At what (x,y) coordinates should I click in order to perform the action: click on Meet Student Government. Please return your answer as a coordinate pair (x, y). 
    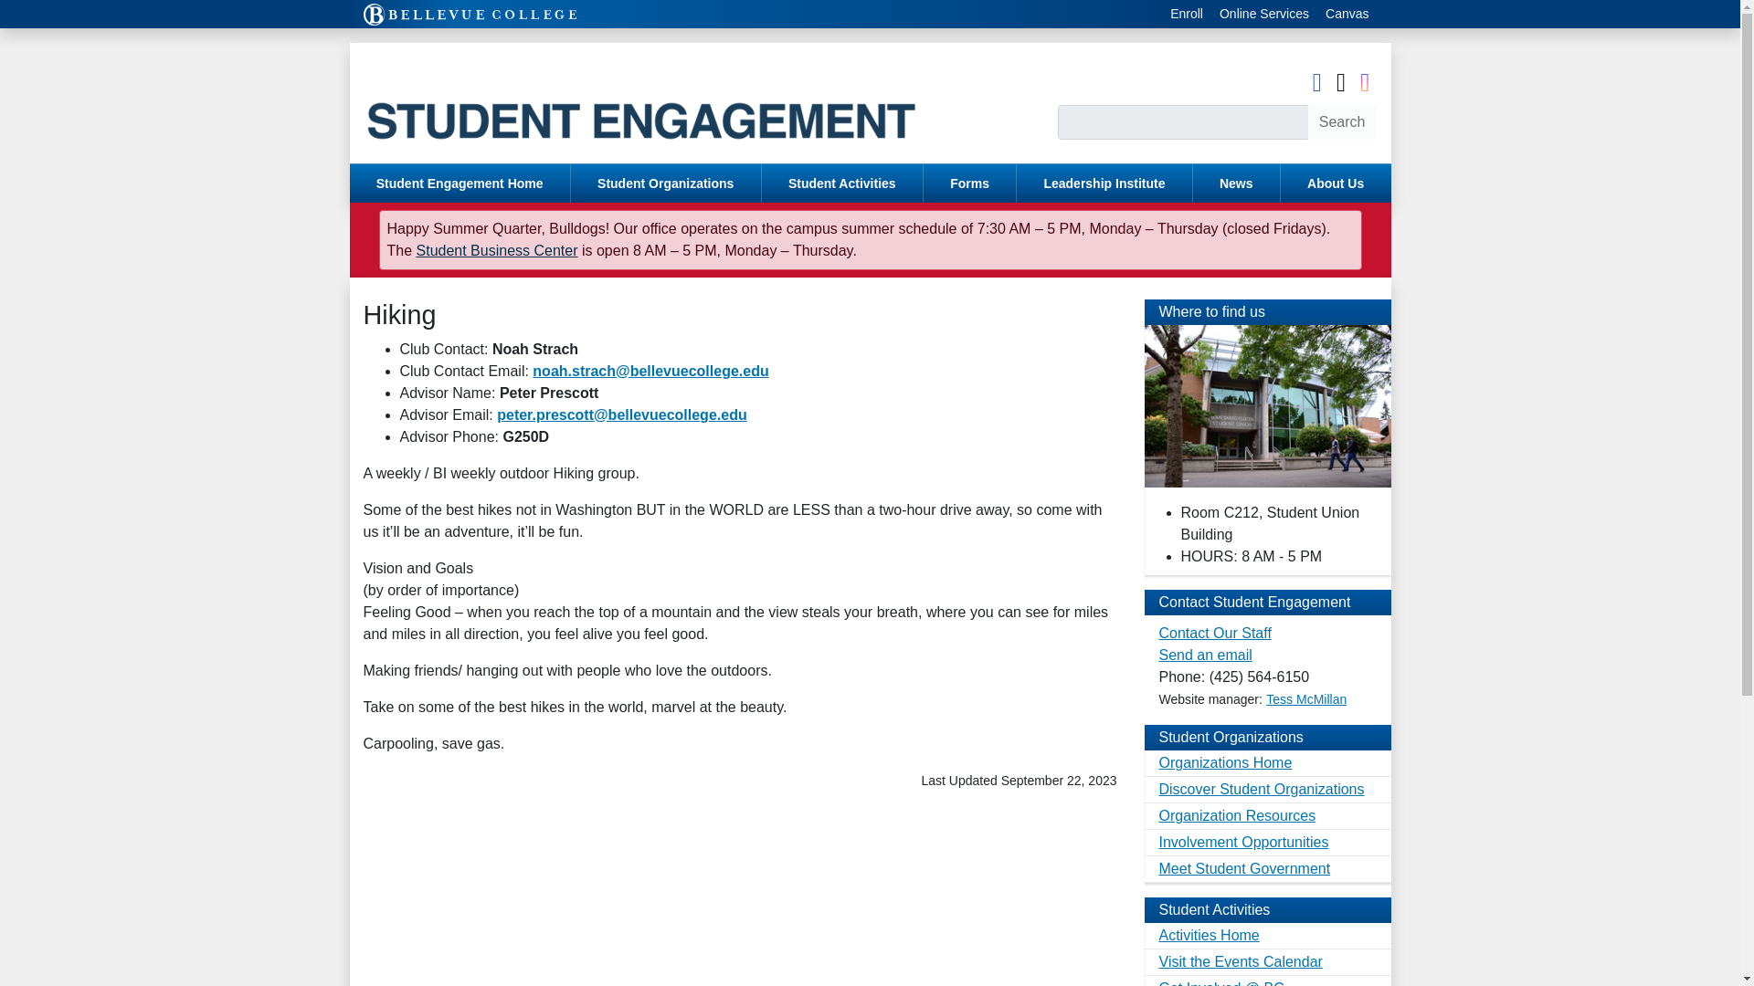
    Looking at the image, I should click on (1266, 869).